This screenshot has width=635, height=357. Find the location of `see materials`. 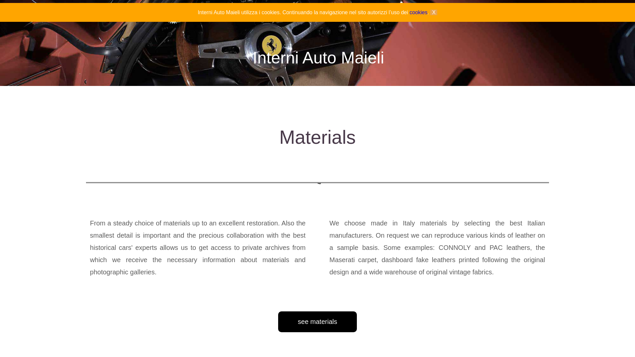

see materials is located at coordinates (317, 322).